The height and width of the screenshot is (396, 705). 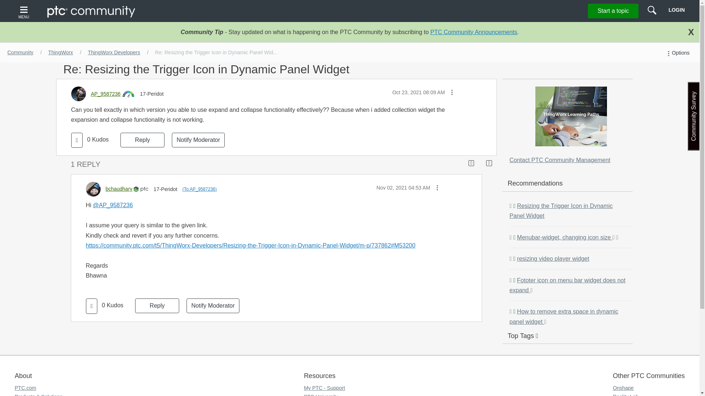 What do you see at coordinates (114, 52) in the screenshot?
I see `ThingWorx Developers` at bounding box center [114, 52].